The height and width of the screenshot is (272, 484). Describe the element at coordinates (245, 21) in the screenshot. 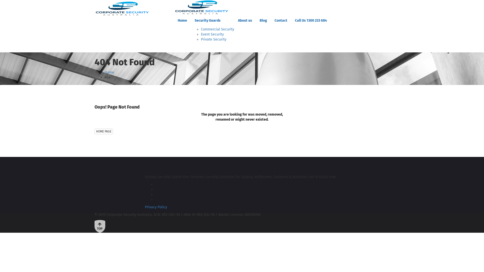

I see `About us` at that location.